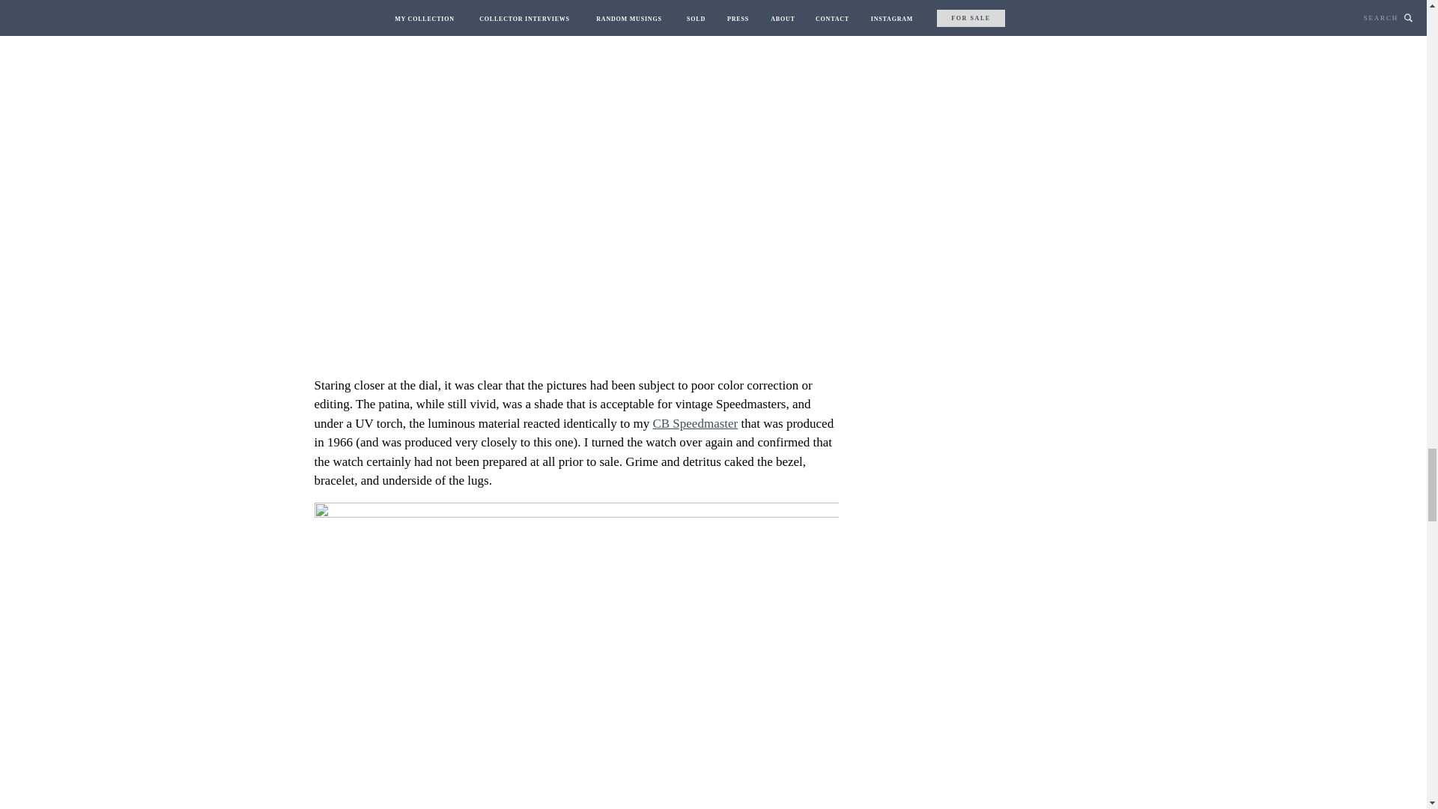  I want to click on CB Speedmaster, so click(695, 423).